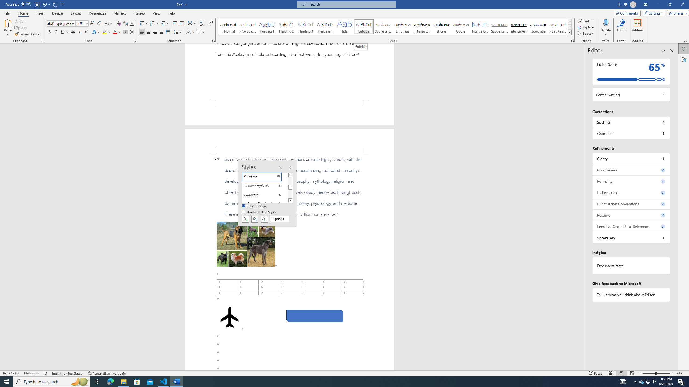  I want to click on Title, so click(344, 27).